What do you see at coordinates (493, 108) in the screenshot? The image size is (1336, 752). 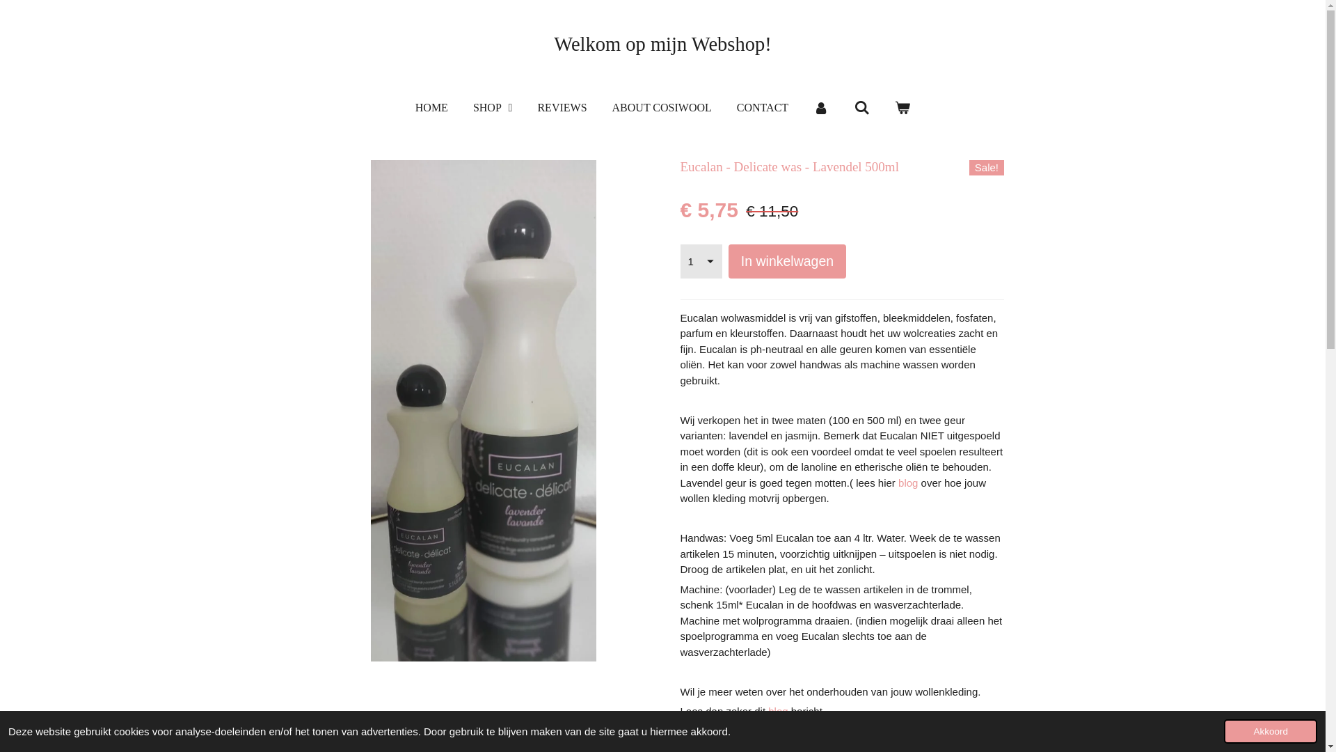 I see `SHOP` at bounding box center [493, 108].